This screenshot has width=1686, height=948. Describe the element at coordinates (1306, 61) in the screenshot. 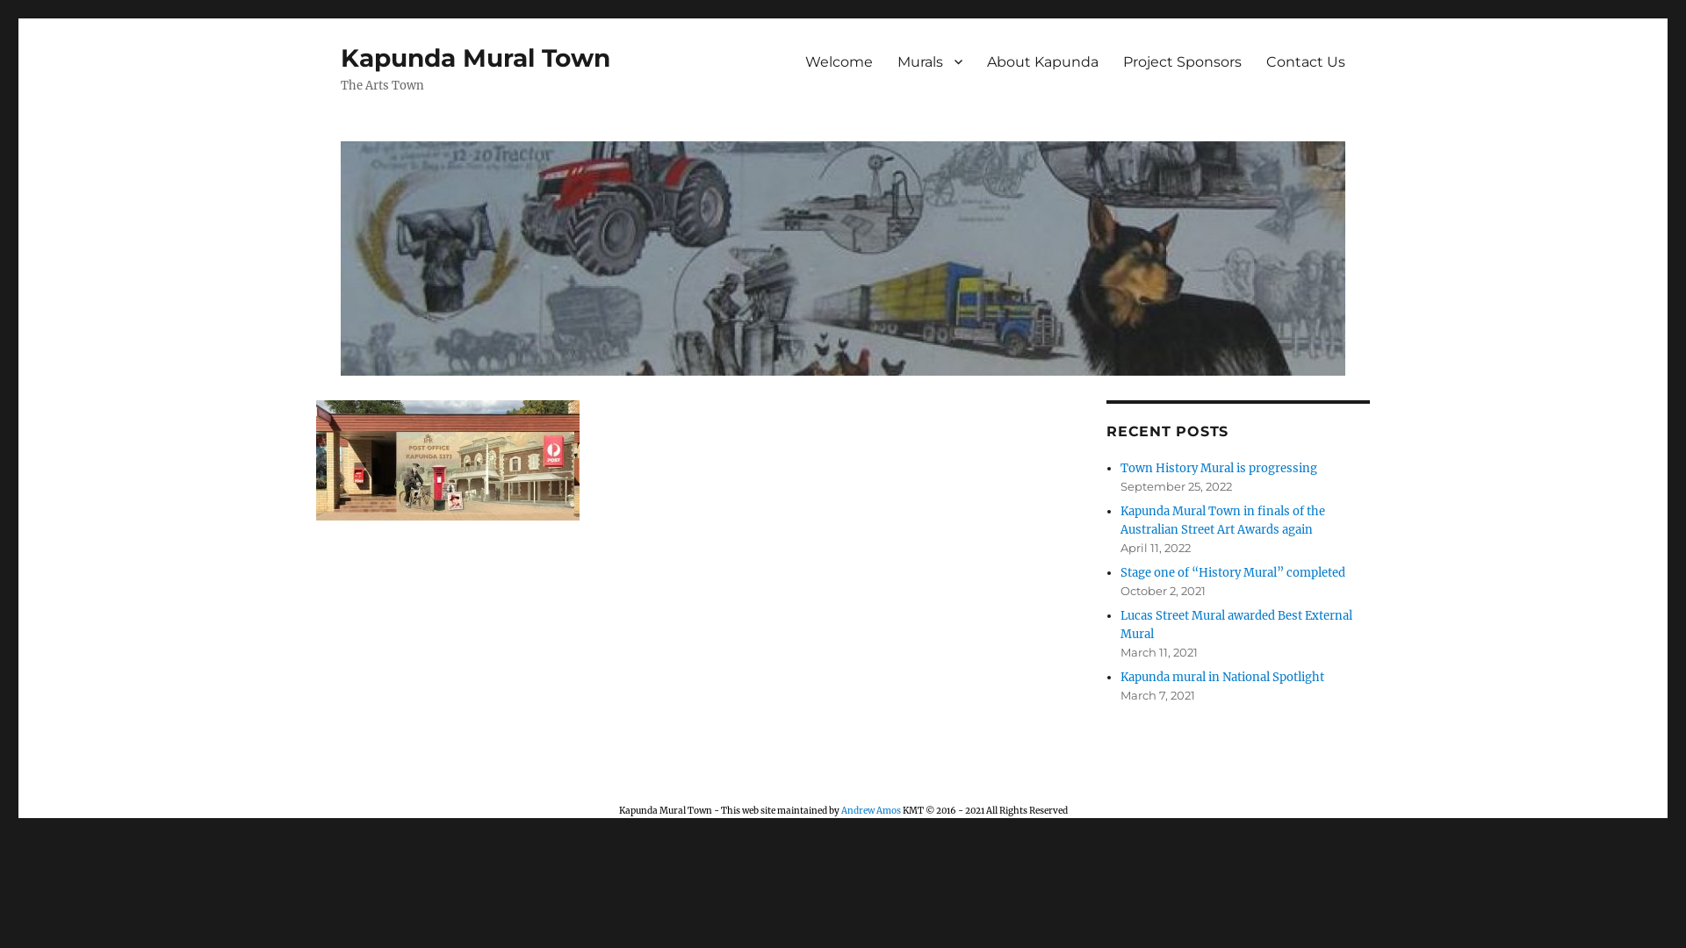

I see `Contact Us` at that location.